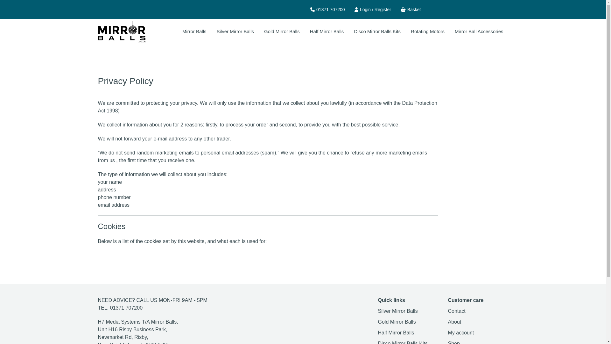  I want to click on Half Mirror Balls, so click(396, 333).